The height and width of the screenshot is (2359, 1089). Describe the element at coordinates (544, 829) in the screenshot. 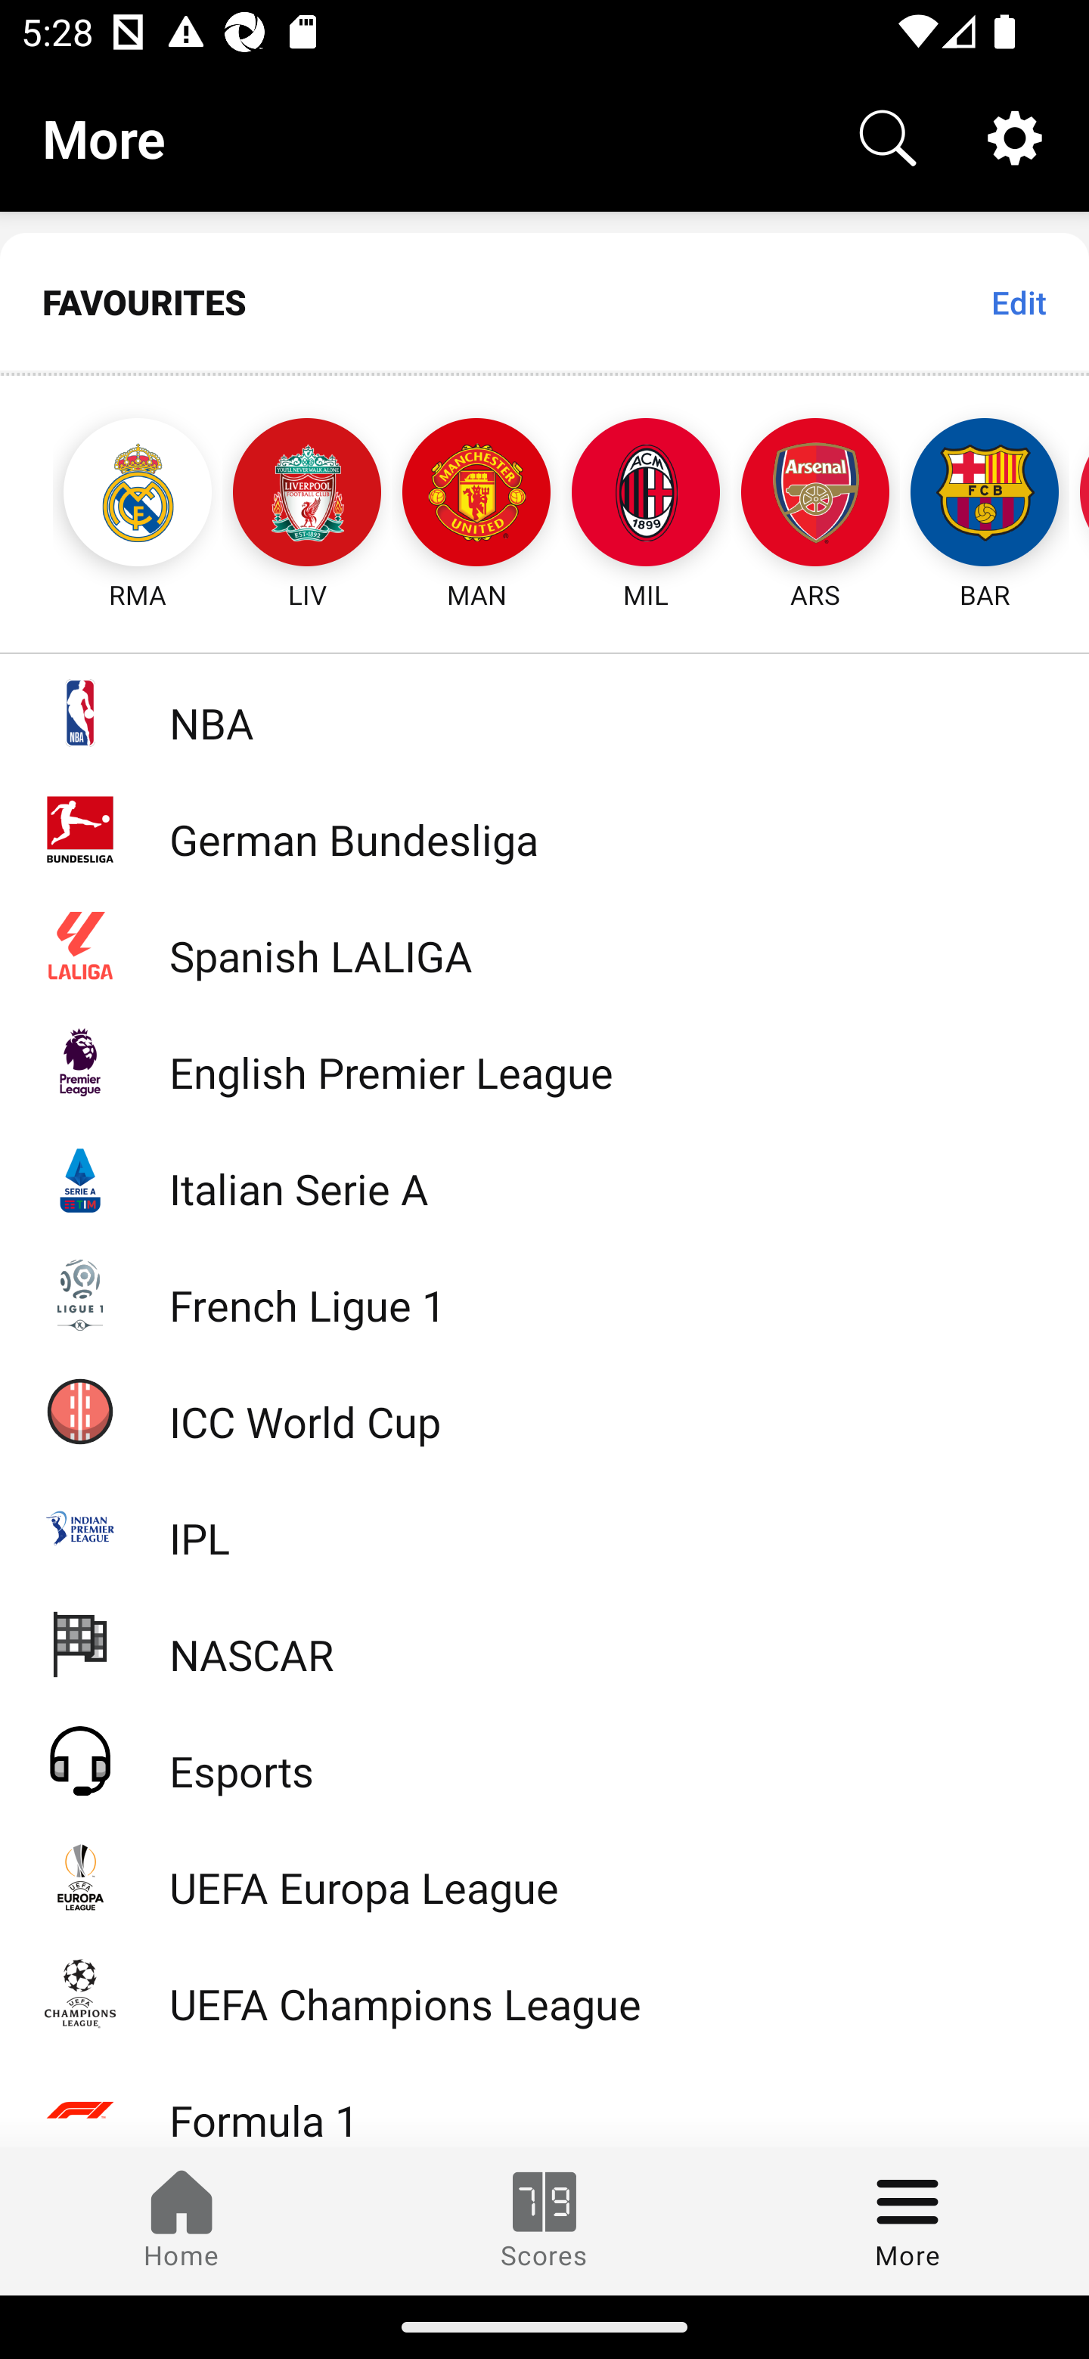

I see `German Bundesliga` at that location.